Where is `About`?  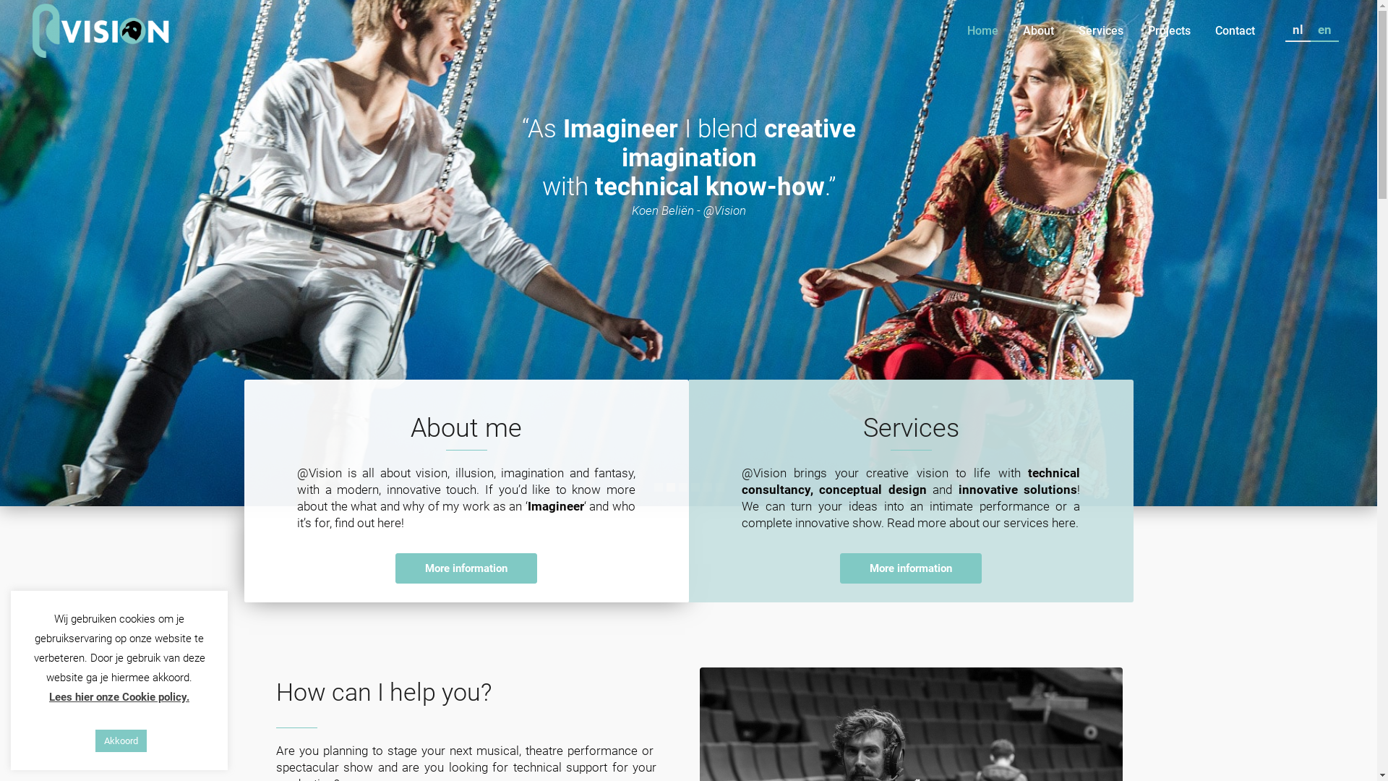
About is located at coordinates (1038, 30).